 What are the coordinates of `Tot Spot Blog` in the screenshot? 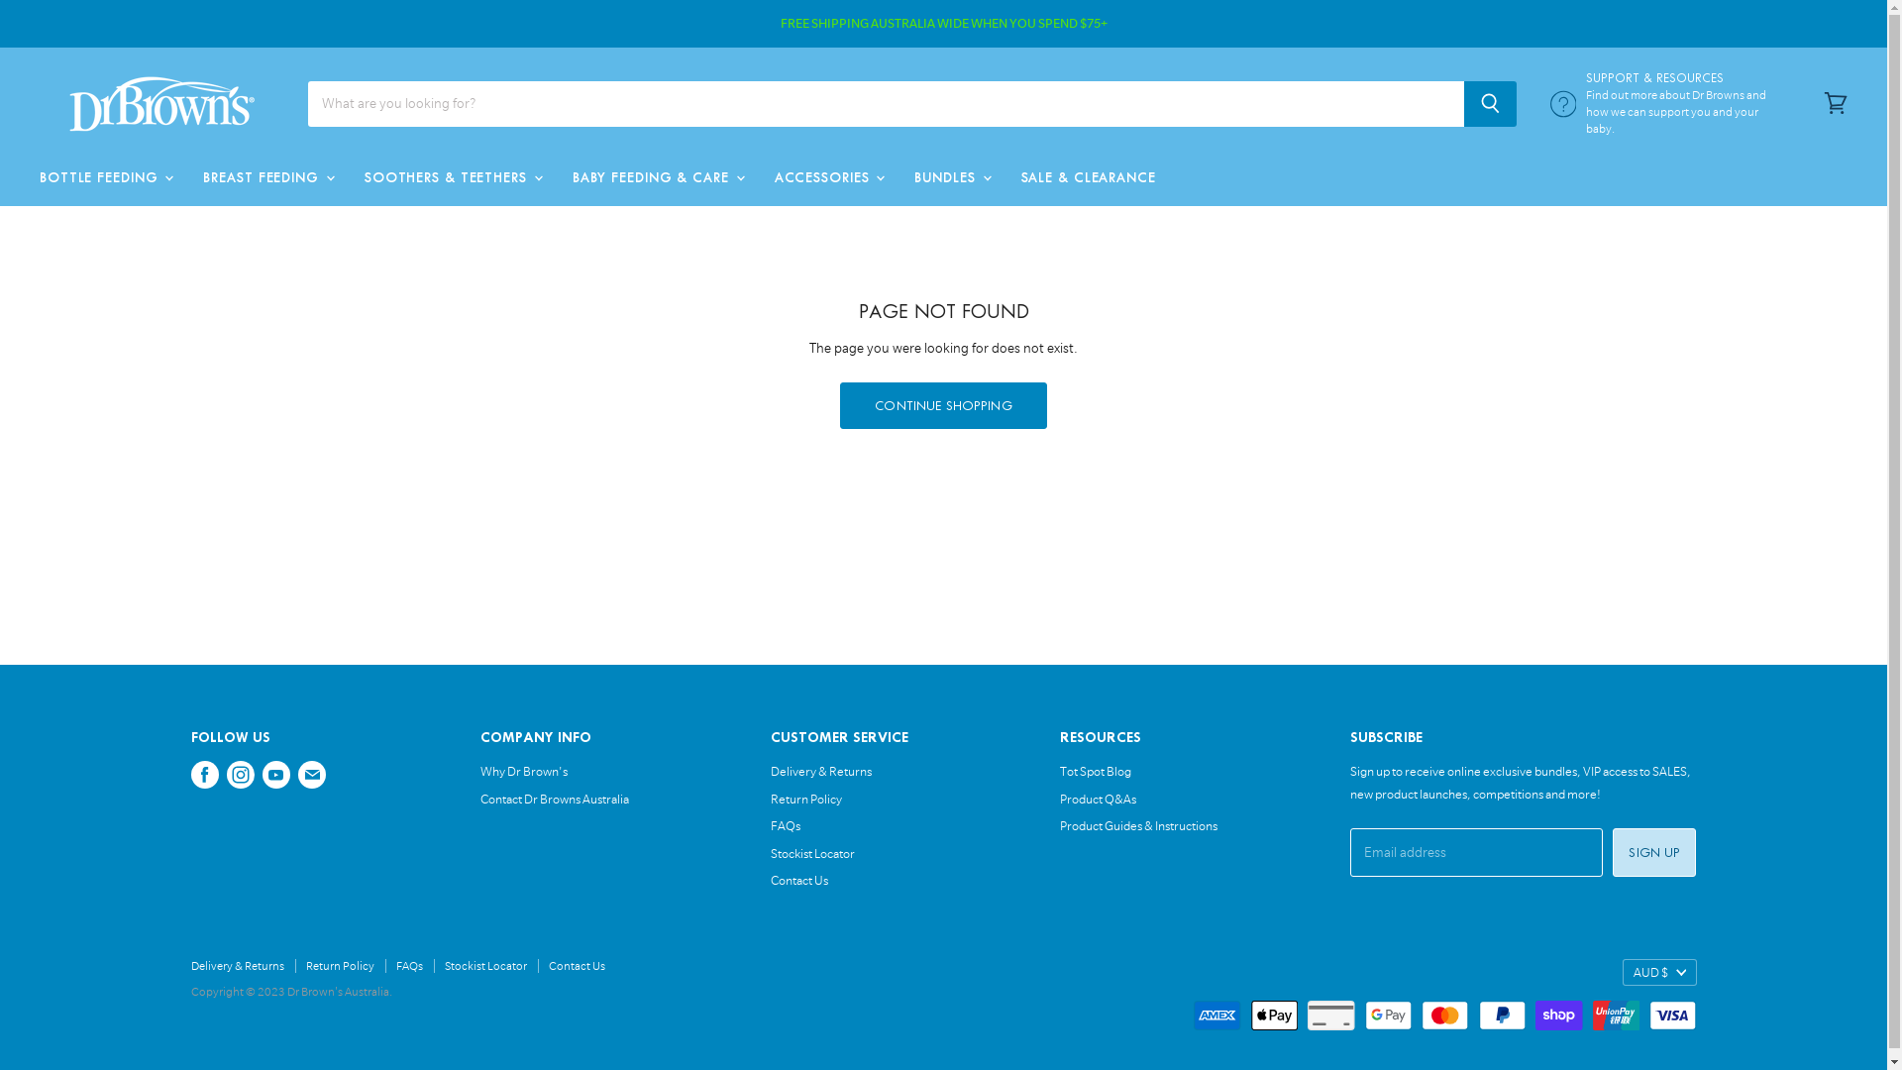 It's located at (1096, 771).